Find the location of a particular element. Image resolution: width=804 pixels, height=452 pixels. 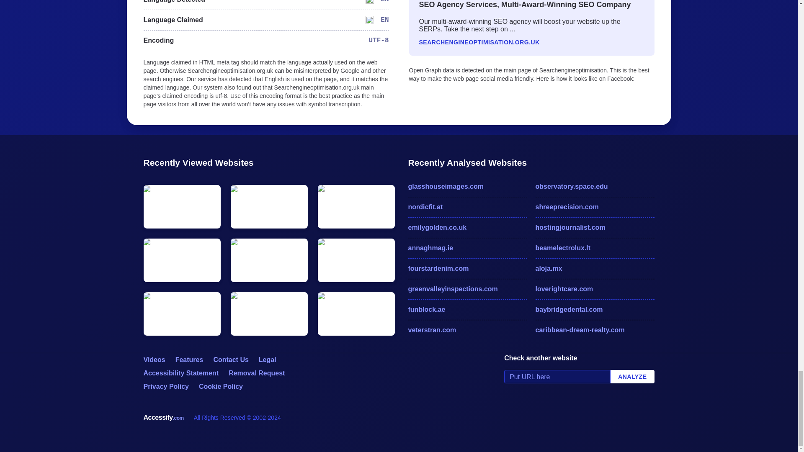

emilygolden.co.uk is located at coordinates (467, 228).